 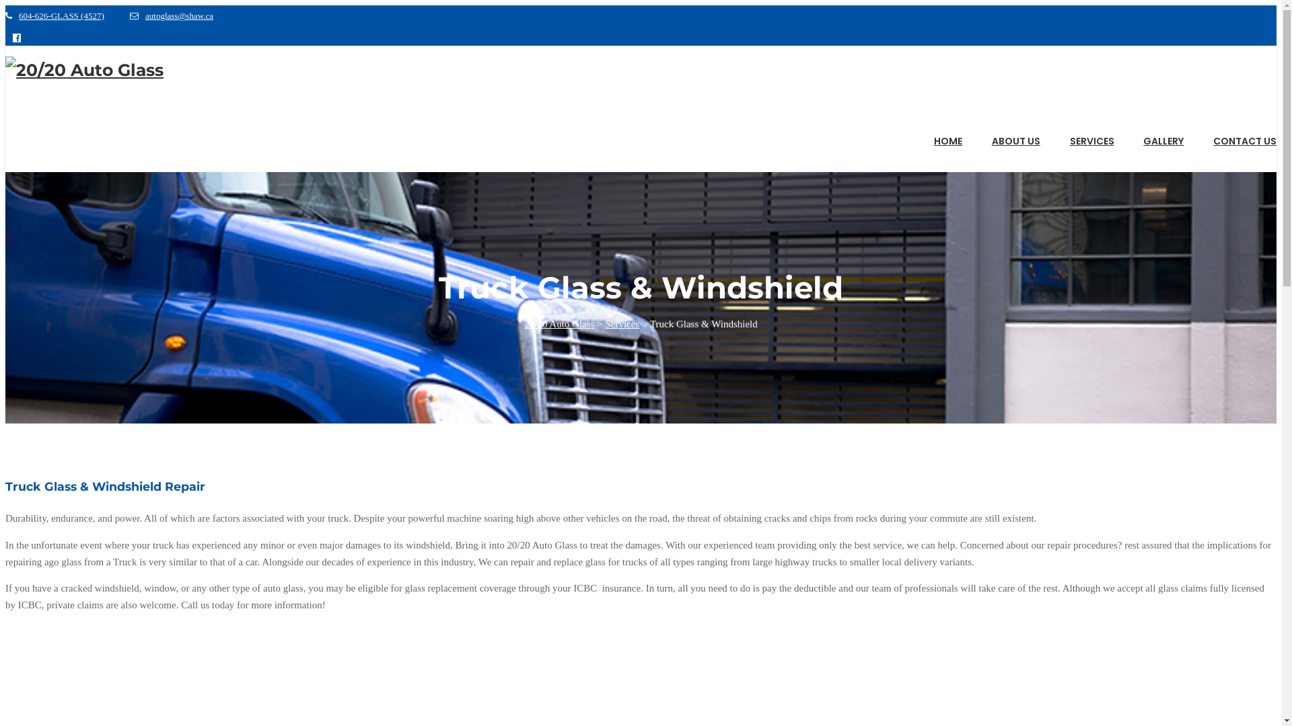 I want to click on Services, so click(x=622, y=324).